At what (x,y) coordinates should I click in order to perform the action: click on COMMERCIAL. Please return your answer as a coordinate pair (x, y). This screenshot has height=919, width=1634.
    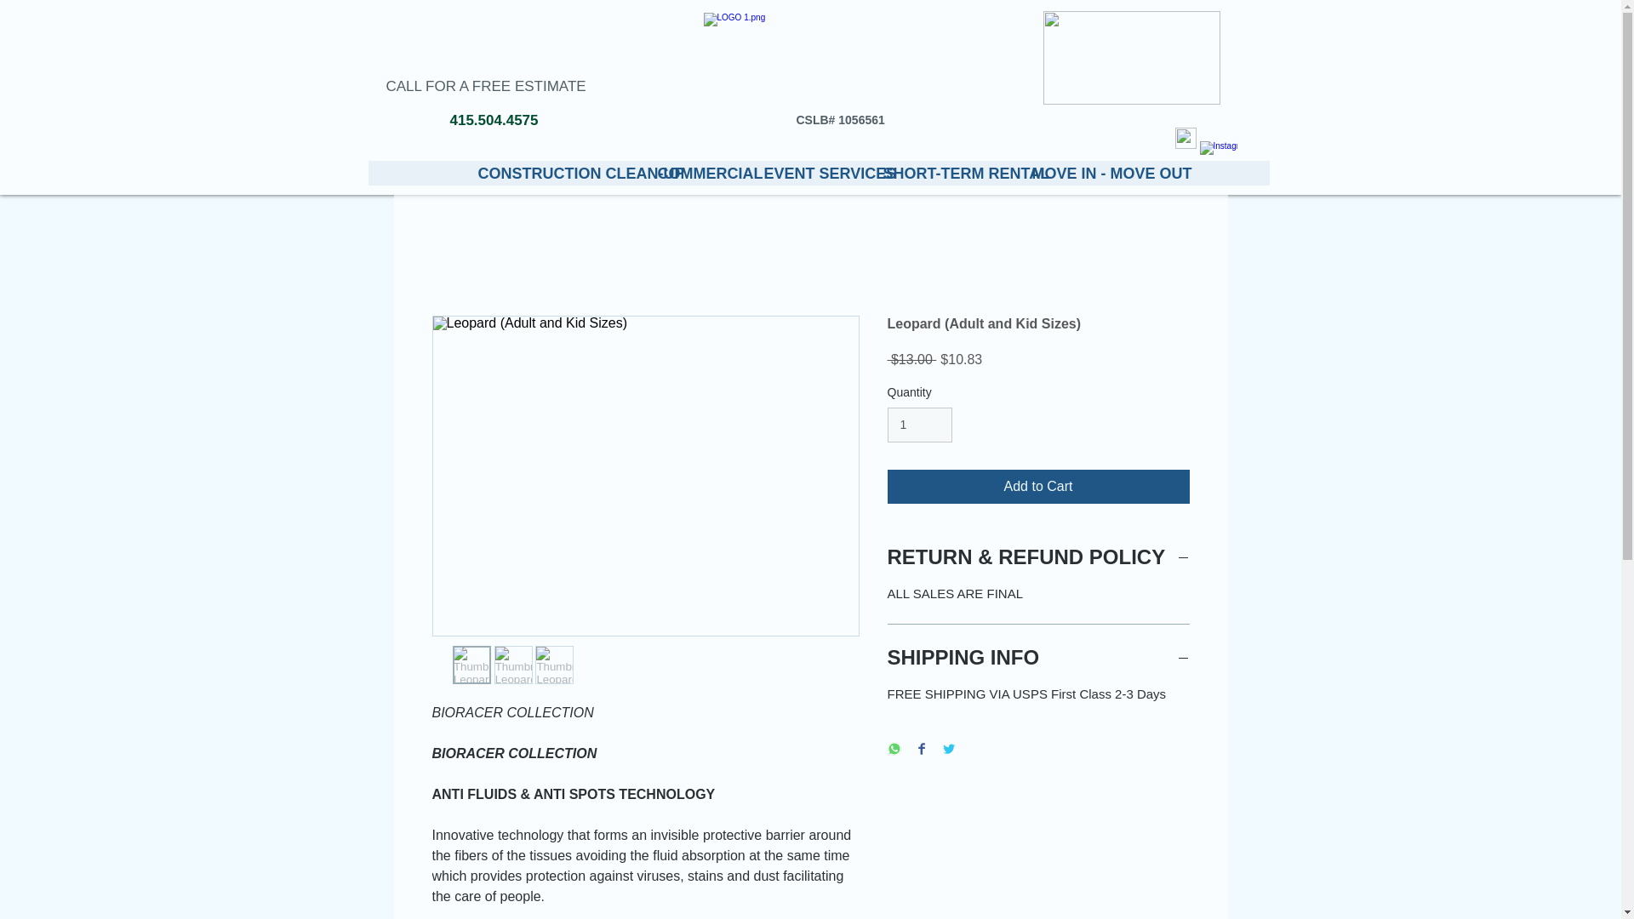
    Looking at the image, I should click on (696, 173).